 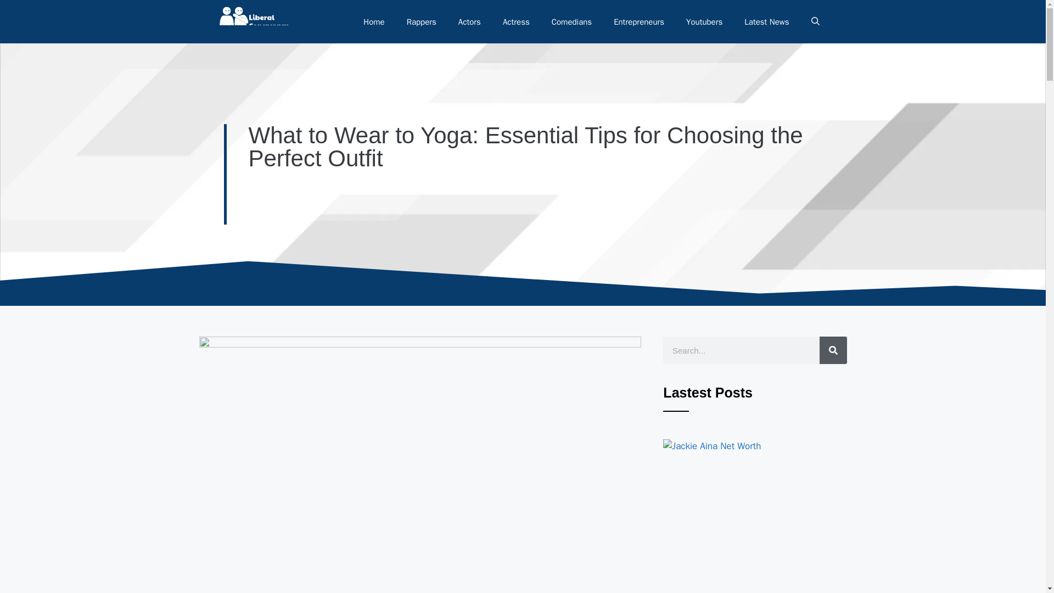 I want to click on Liberal Conspiracy, so click(x=253, y=21).